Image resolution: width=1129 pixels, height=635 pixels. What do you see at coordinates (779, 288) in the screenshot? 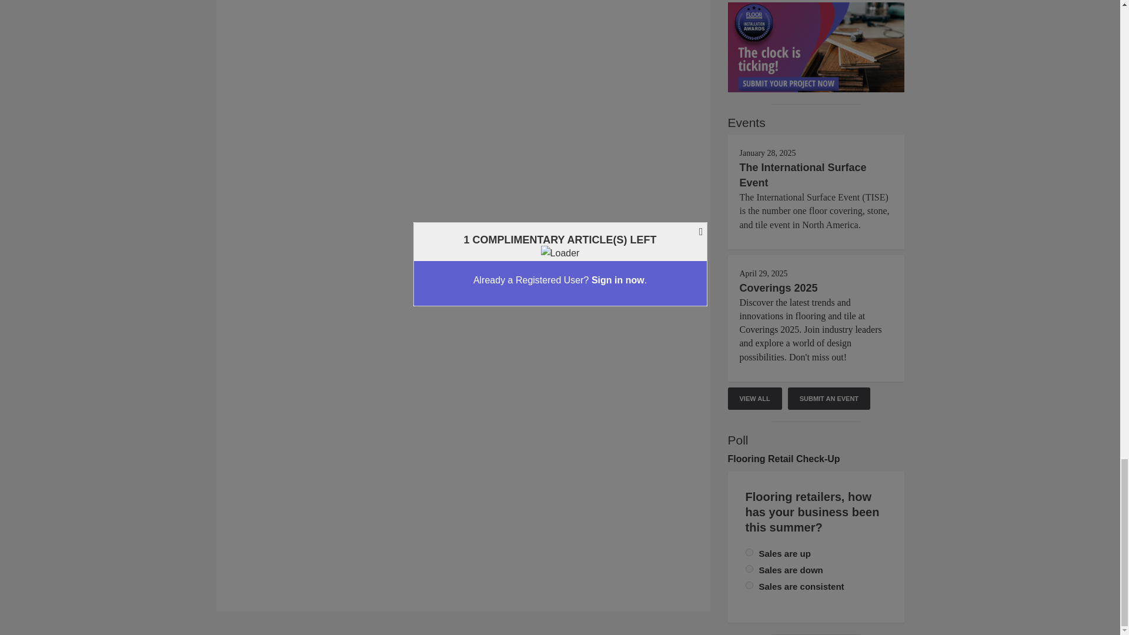
I see `Coverings 2025` at bounding box center [779, 288].